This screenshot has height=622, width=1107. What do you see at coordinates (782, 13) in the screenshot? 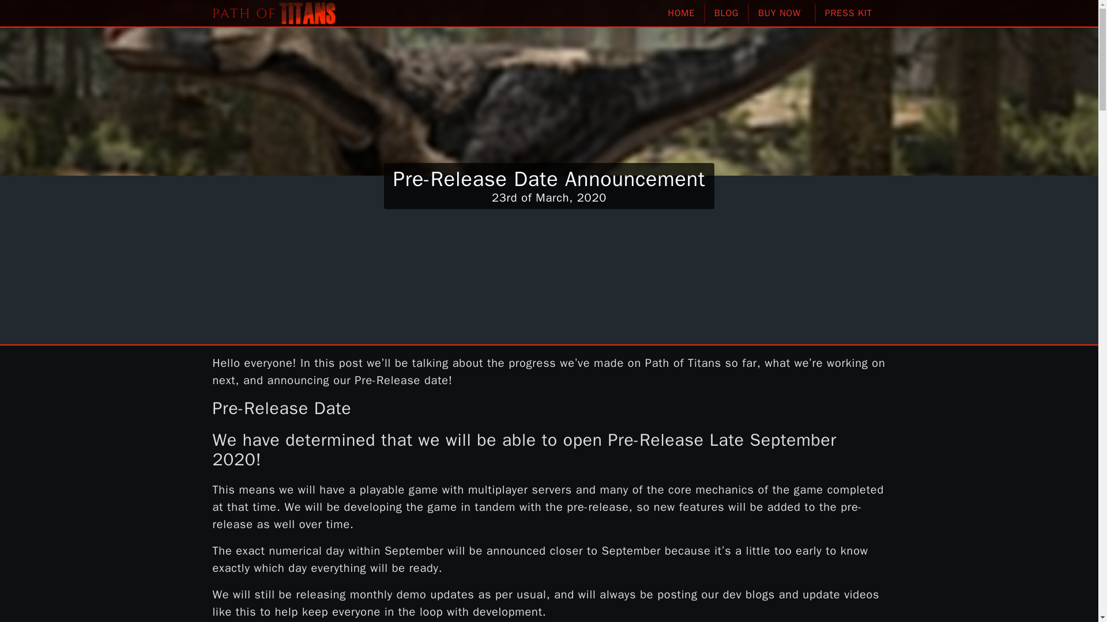
I see `BUY NOW` at bounding box center [782, 13].